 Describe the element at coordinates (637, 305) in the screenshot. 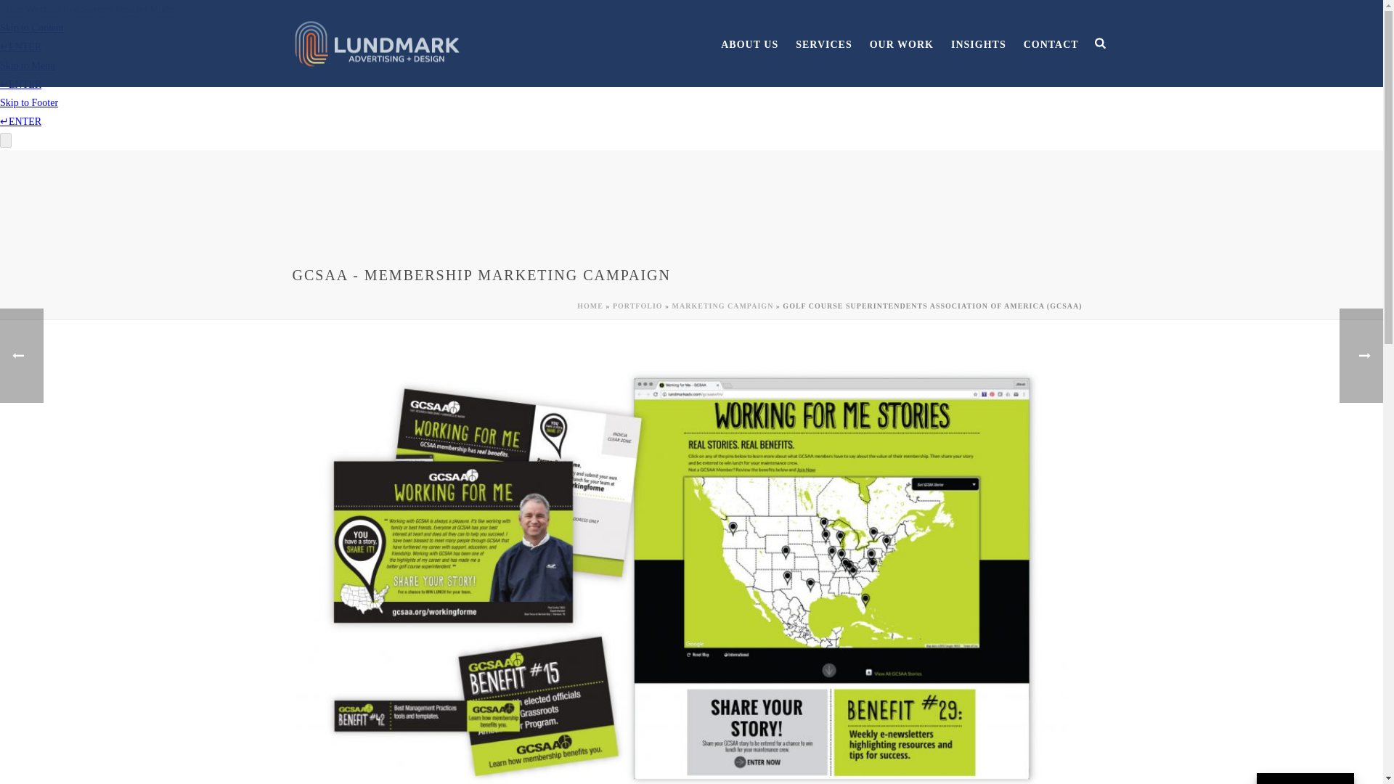

I see `PORTFOLIO` at that location.